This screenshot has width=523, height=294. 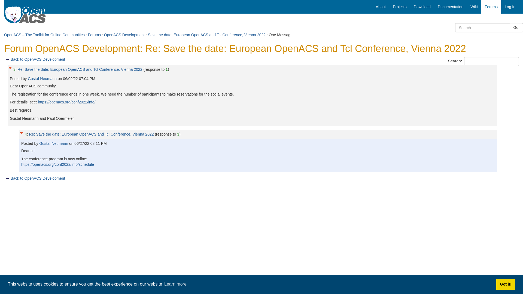 I want to click on OpenACS Development, so click(x=124, y=35).